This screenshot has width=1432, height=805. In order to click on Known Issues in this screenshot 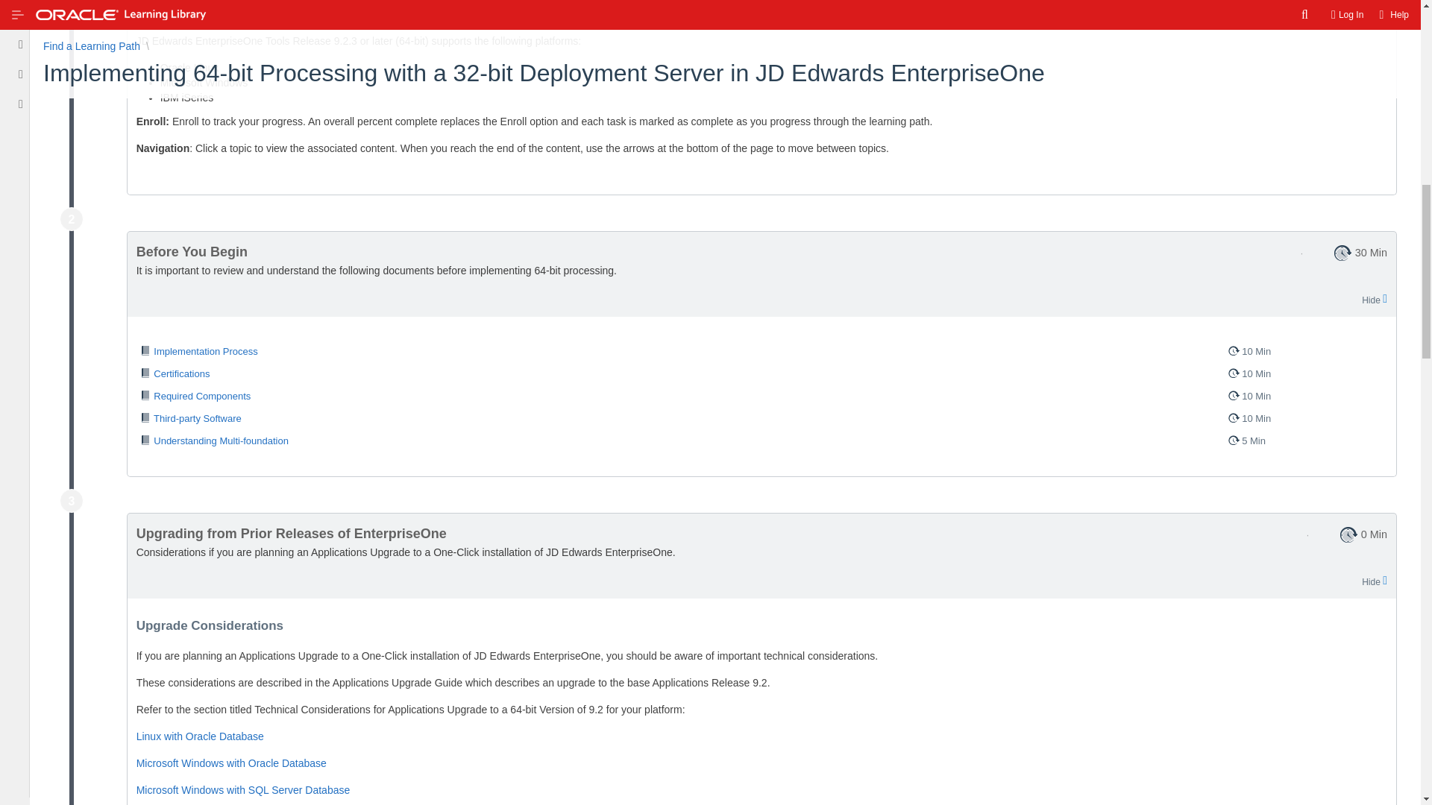, I will do `click(254, 13)`.